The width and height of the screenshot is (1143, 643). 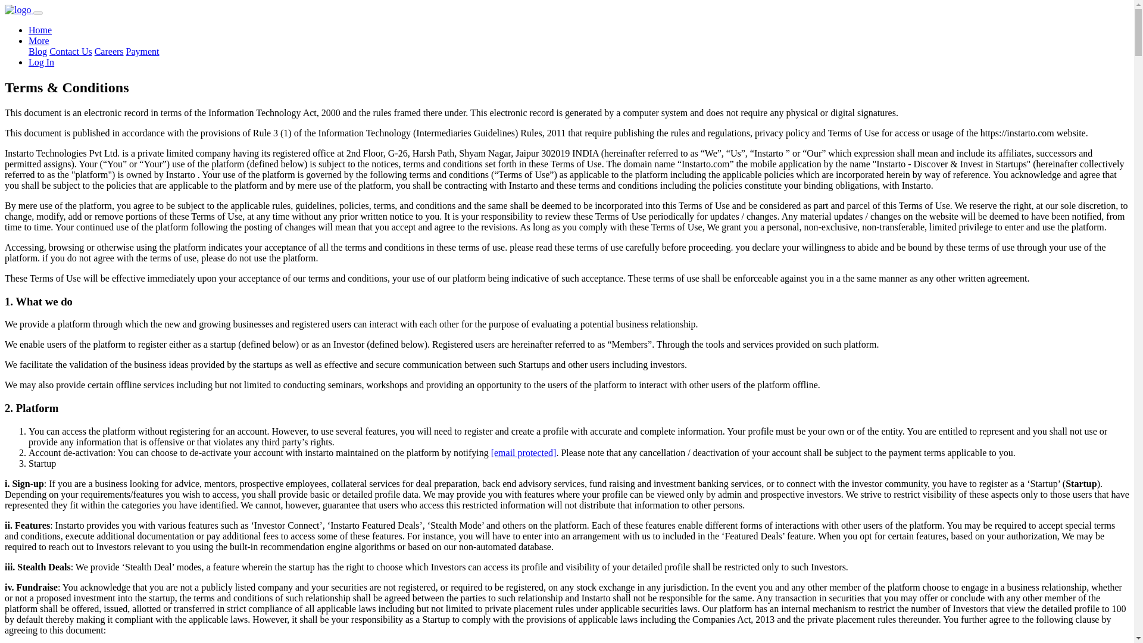 I want to click on Careers, so click(x=109, y=51).